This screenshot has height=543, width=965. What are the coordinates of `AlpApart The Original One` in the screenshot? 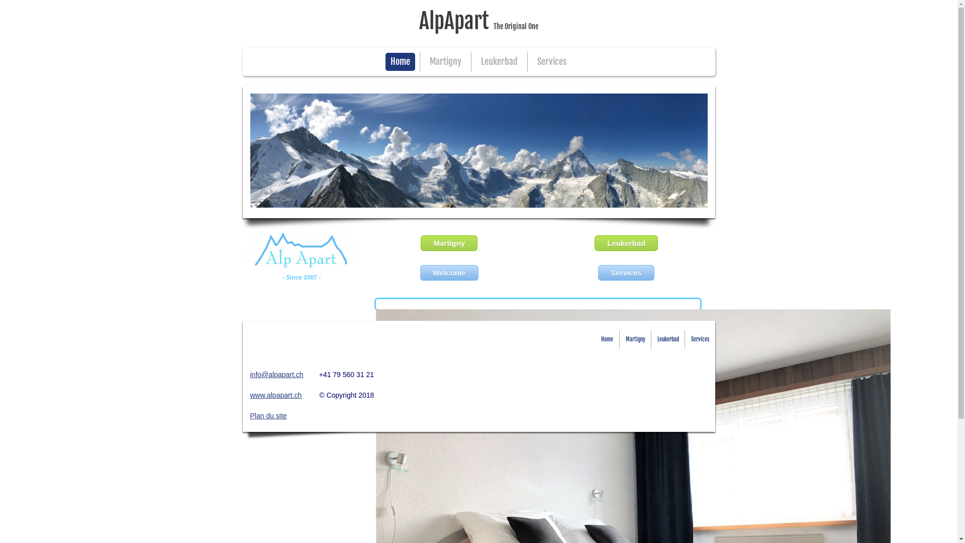 It's located at (478, 24).